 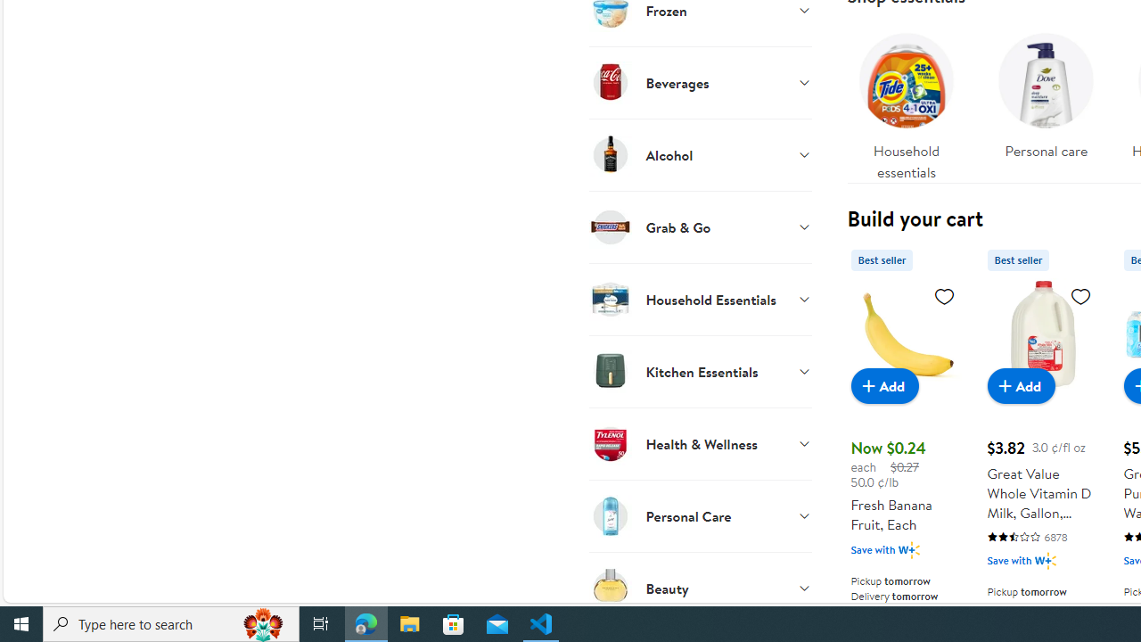 What do you see at coordinates (701, 371) in the screenshot?
I see `Kitchen Essentials` at bounding box center [701, 371].